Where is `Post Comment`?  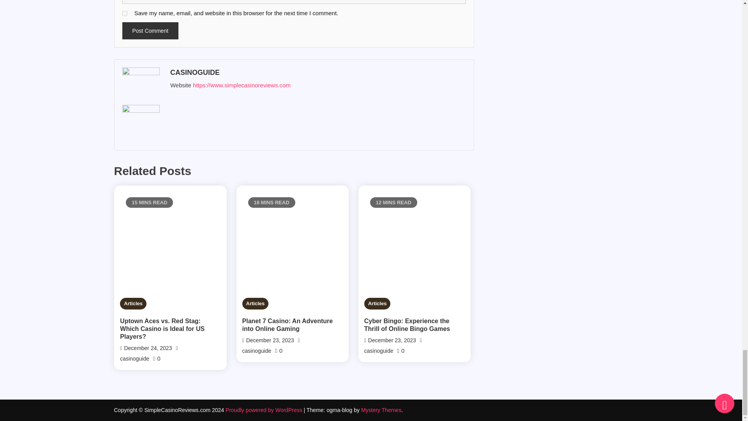 Post Comment is located at coordinates (150, 31).